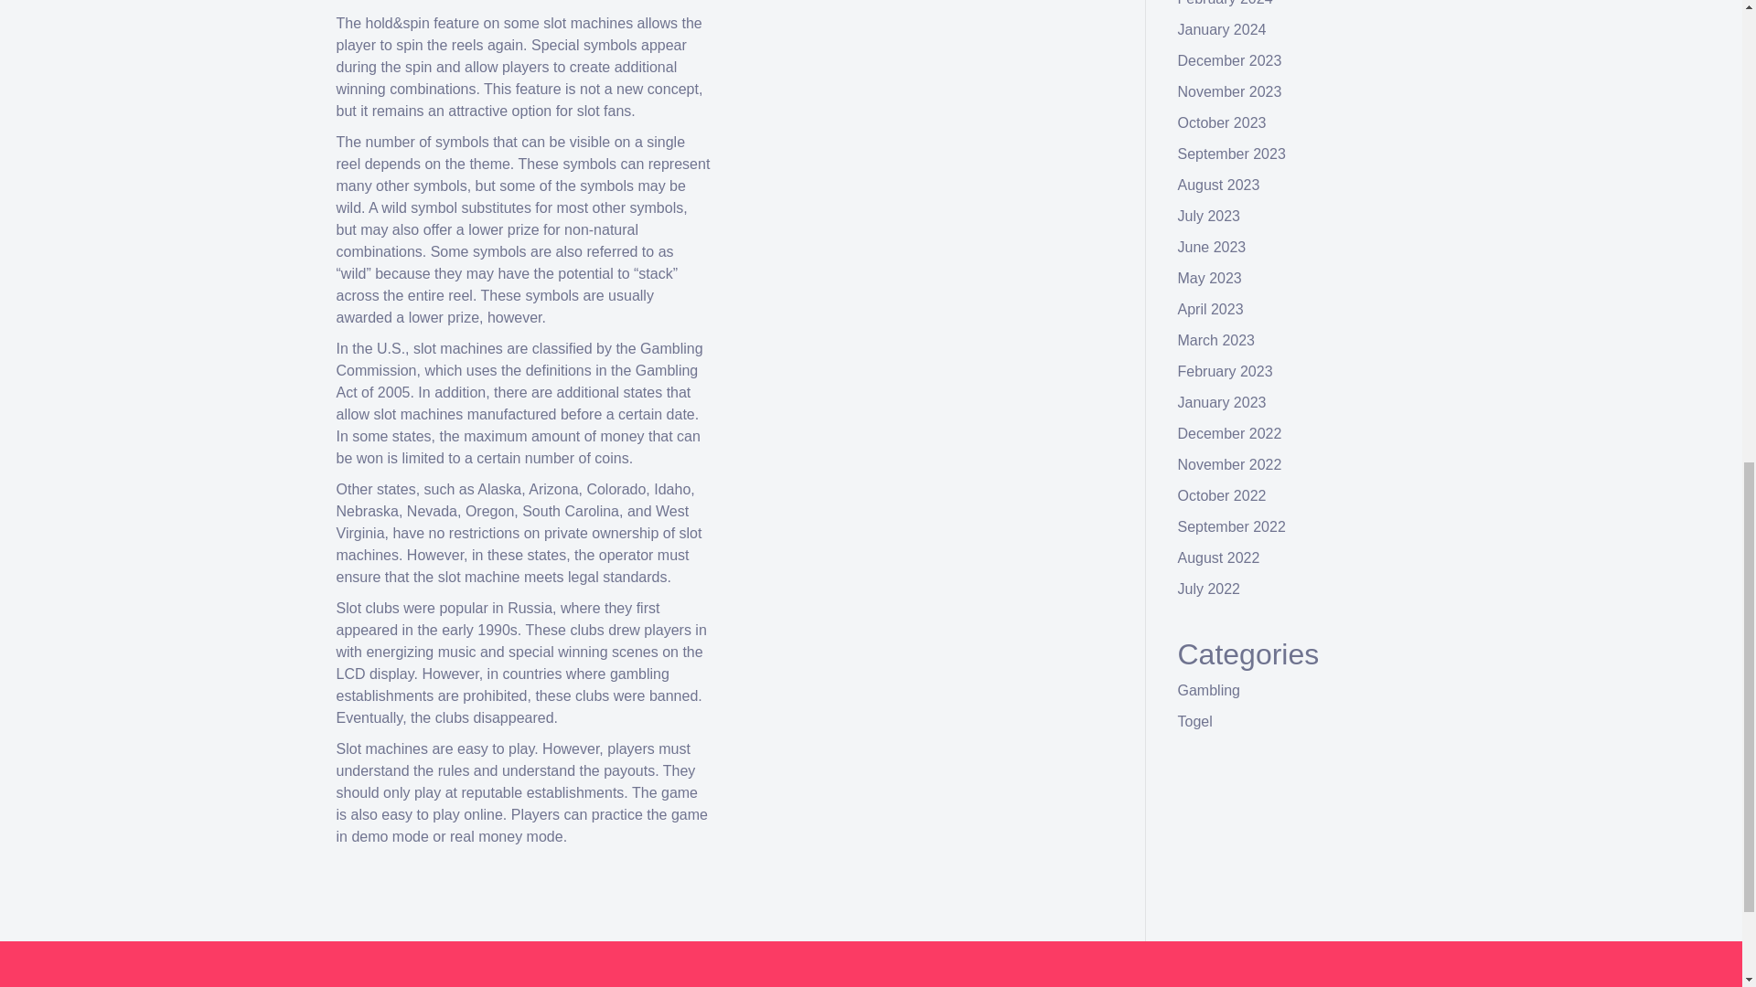 The image size is (1756, 987). What do you see at coordinates (1213, 247) in the screenshot?
I see `June 2023` at bounding box center [1213, 247].